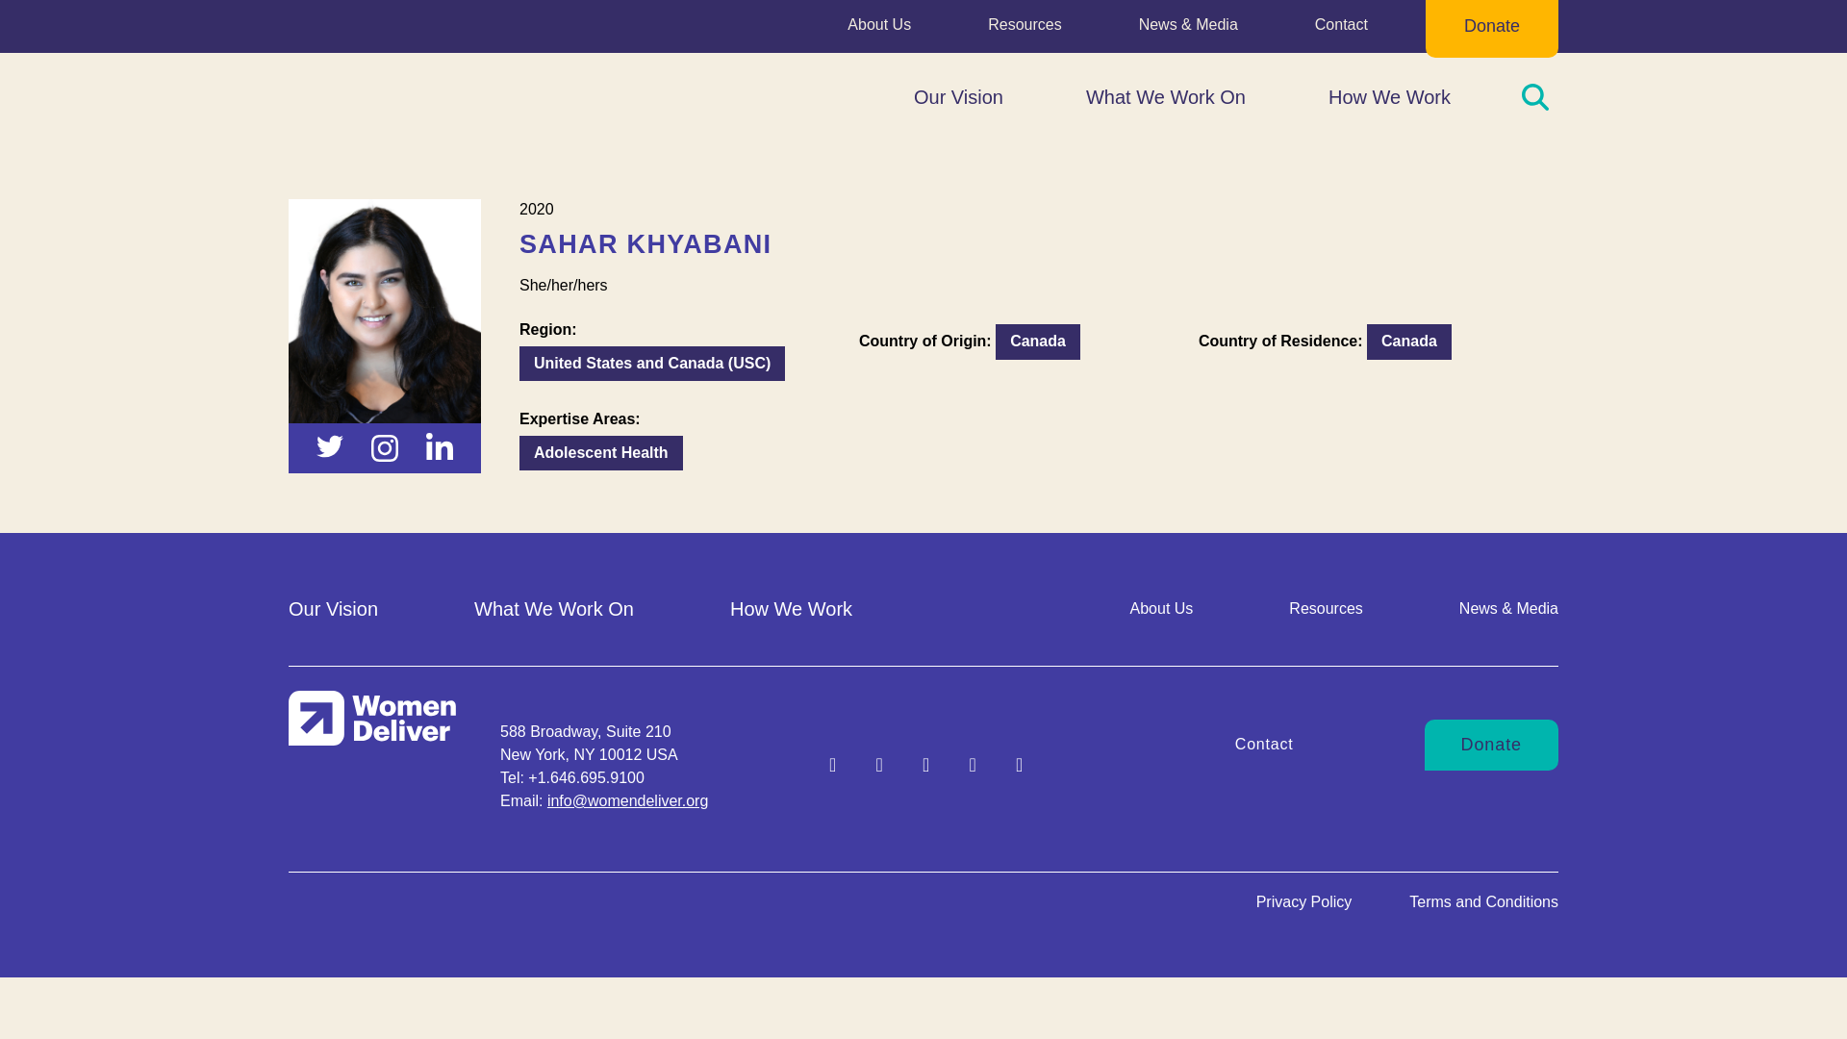 Image resolution: width=1847 pixels, height=1039 pixels. I want to click on Donate, so click(1492, 27).